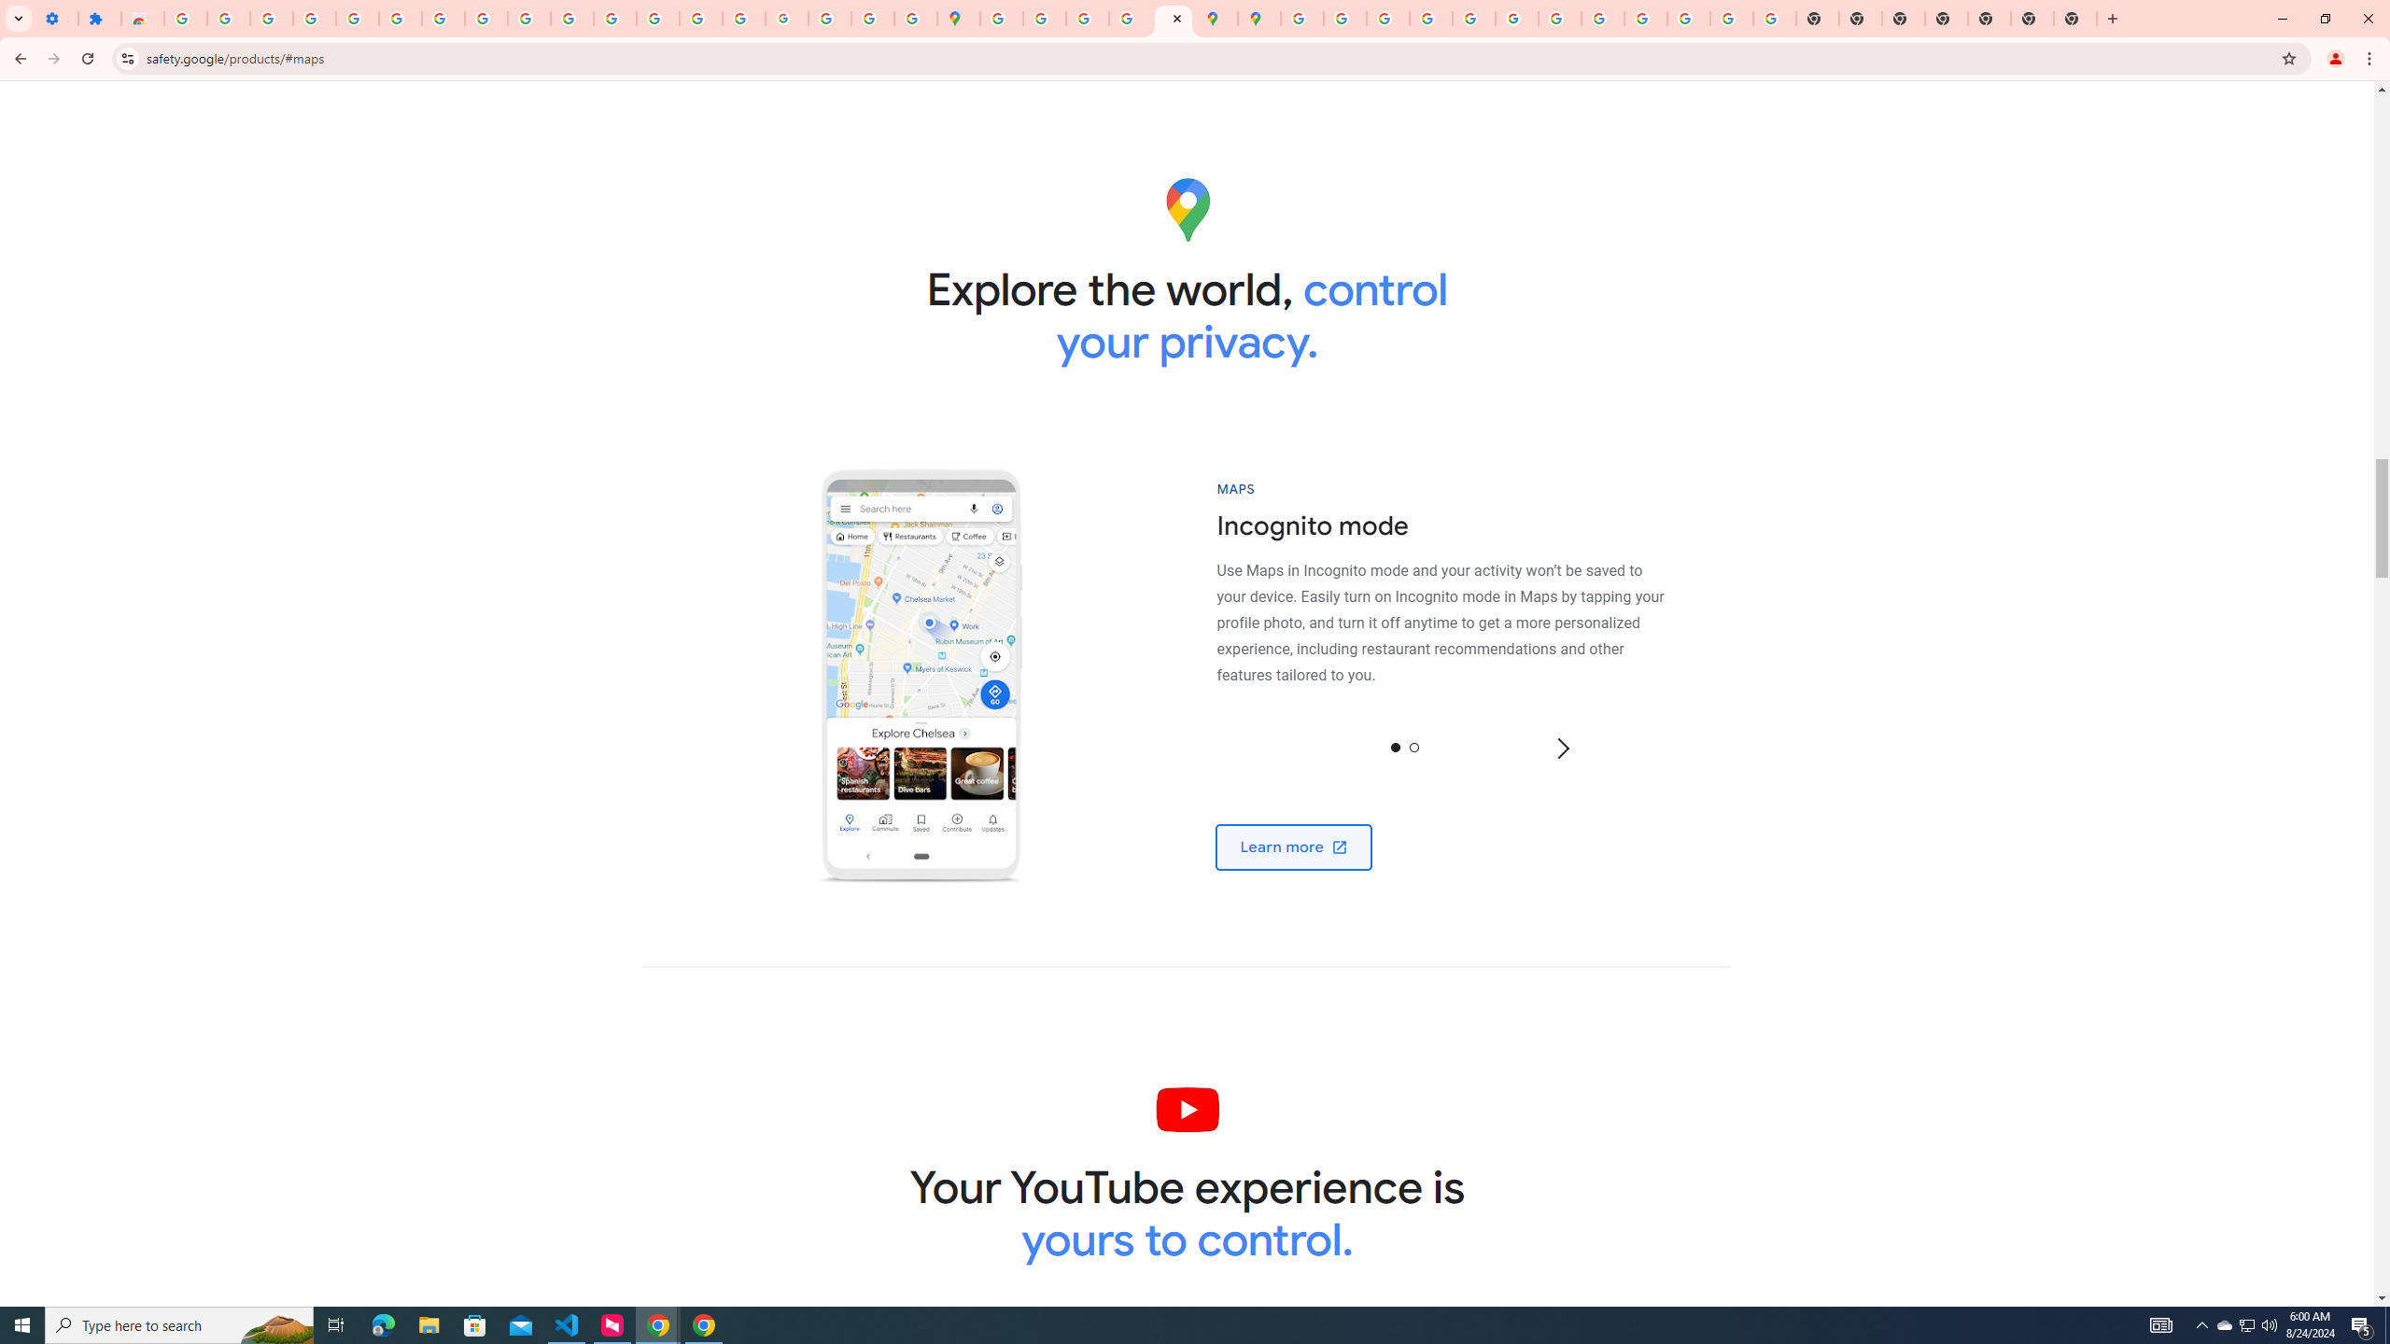  I want to click on YouTube, so click(529, 19).